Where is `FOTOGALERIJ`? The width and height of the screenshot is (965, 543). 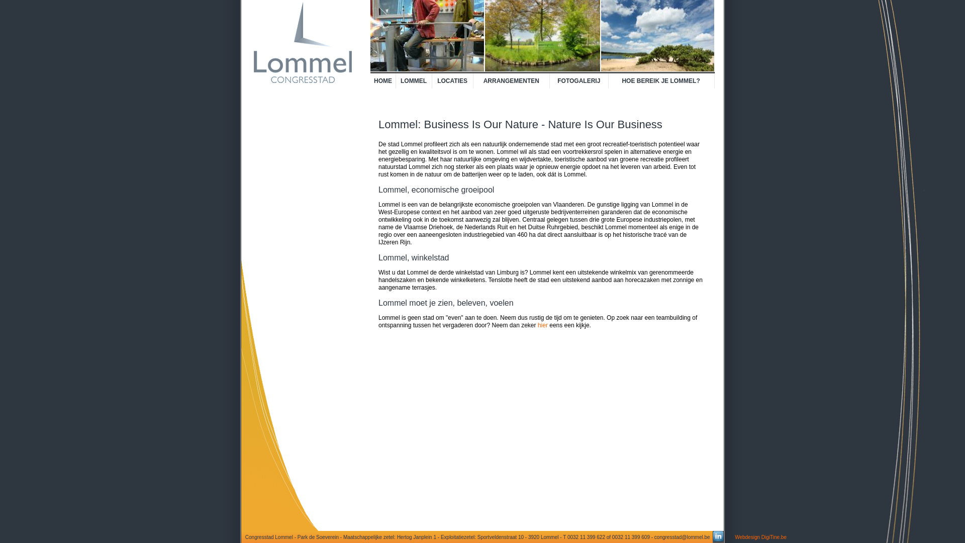 FOTOGALERIJ is located at coordinates (579, 81).